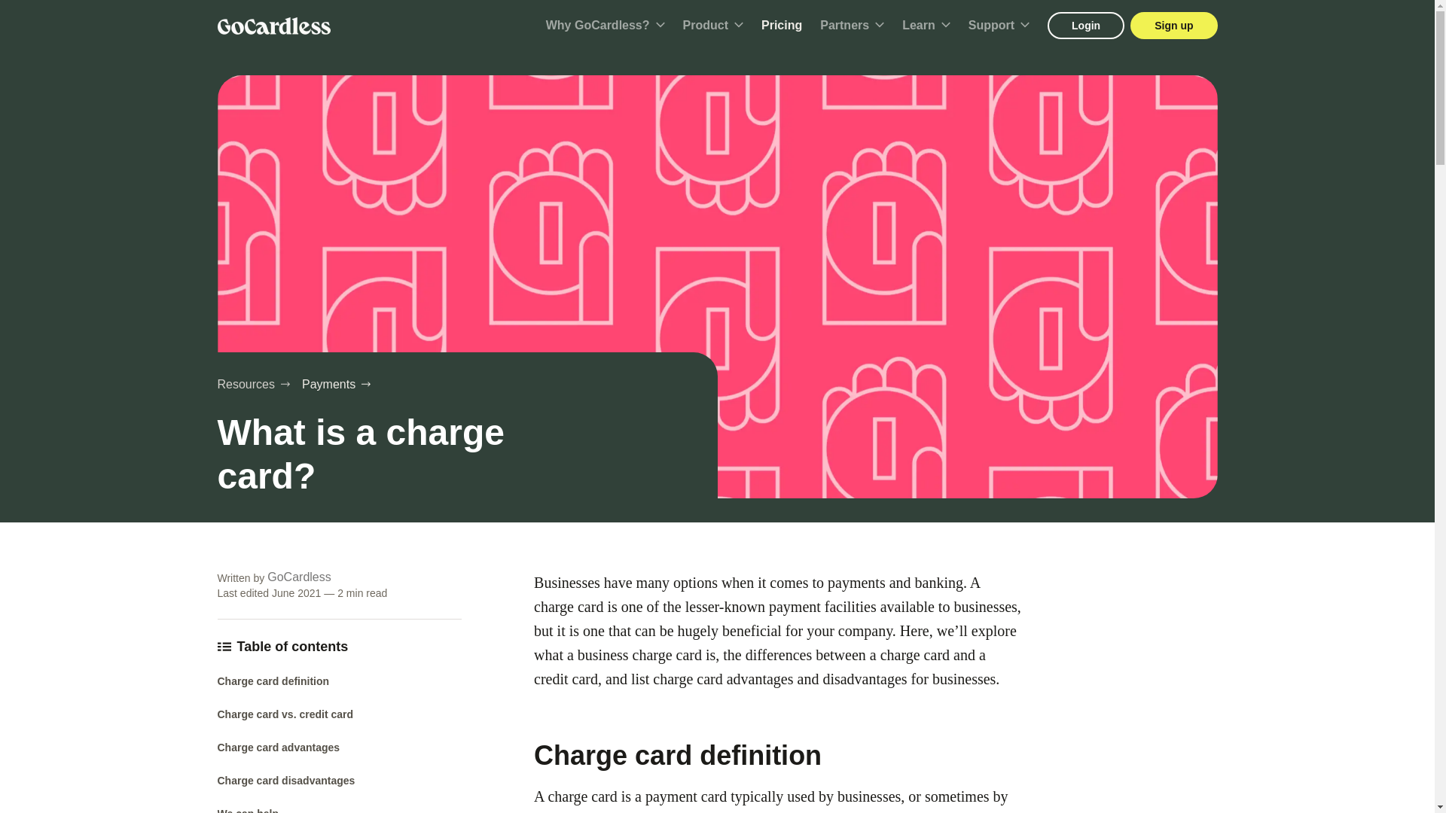 Image resolution: width=1446 pixels, height=813 pixels. What do you see at coordinates (606, 26) in the screenshot?
I see `Why GoCardless?` at bounding box center [606, 26].